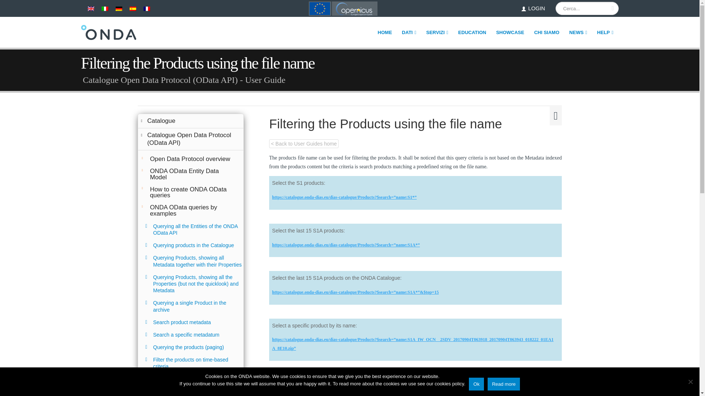 The height and width of the screenshot is (396, 705). I want to click on Italiano, so click(104, 9).